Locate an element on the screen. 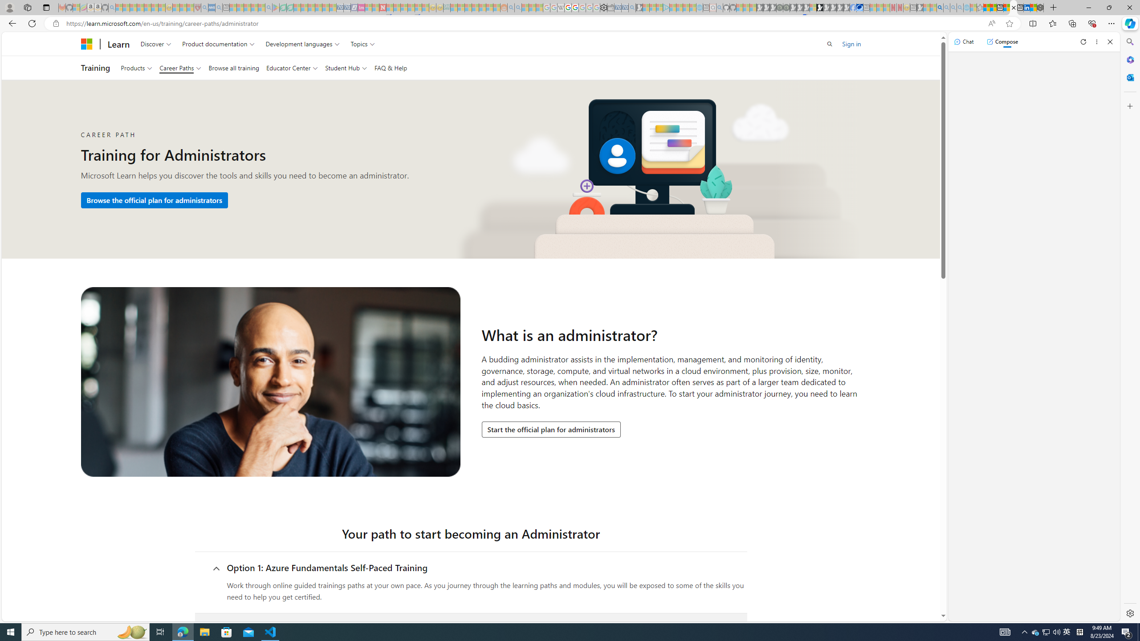 Image resolution: width=1140 pixels, height=641 pixels. Chat is located at coordinates (964, 41).